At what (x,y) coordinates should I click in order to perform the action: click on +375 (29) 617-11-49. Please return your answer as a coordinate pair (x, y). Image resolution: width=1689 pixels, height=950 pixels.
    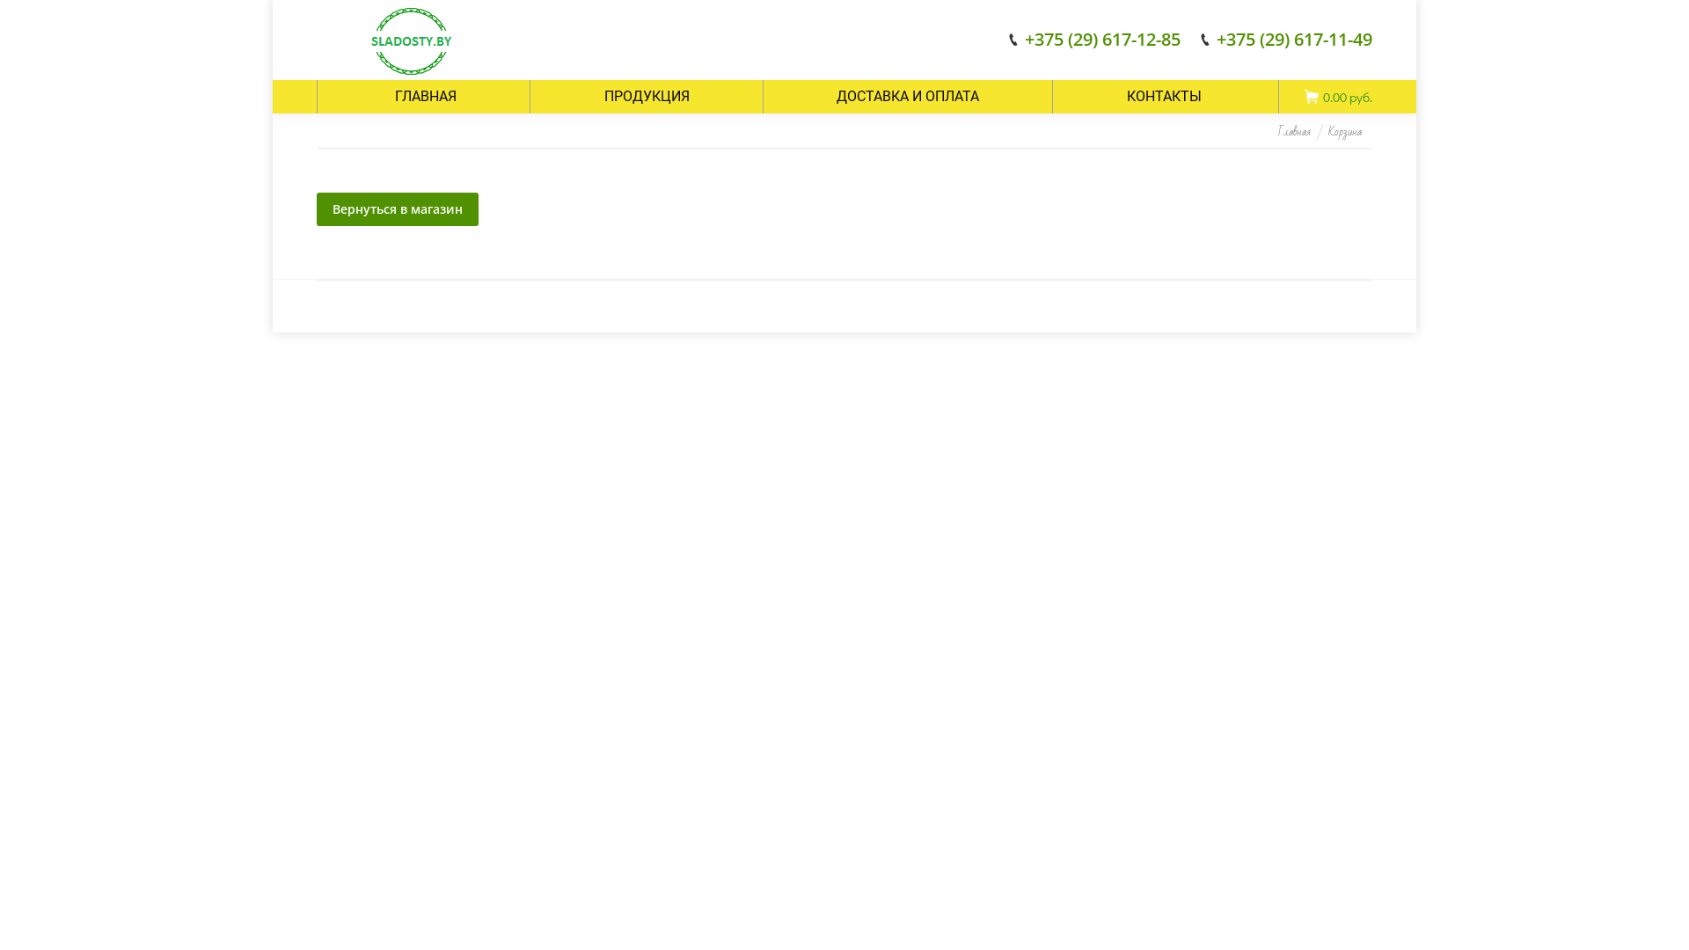
    Looking at the image, I should click on (1295, 40).